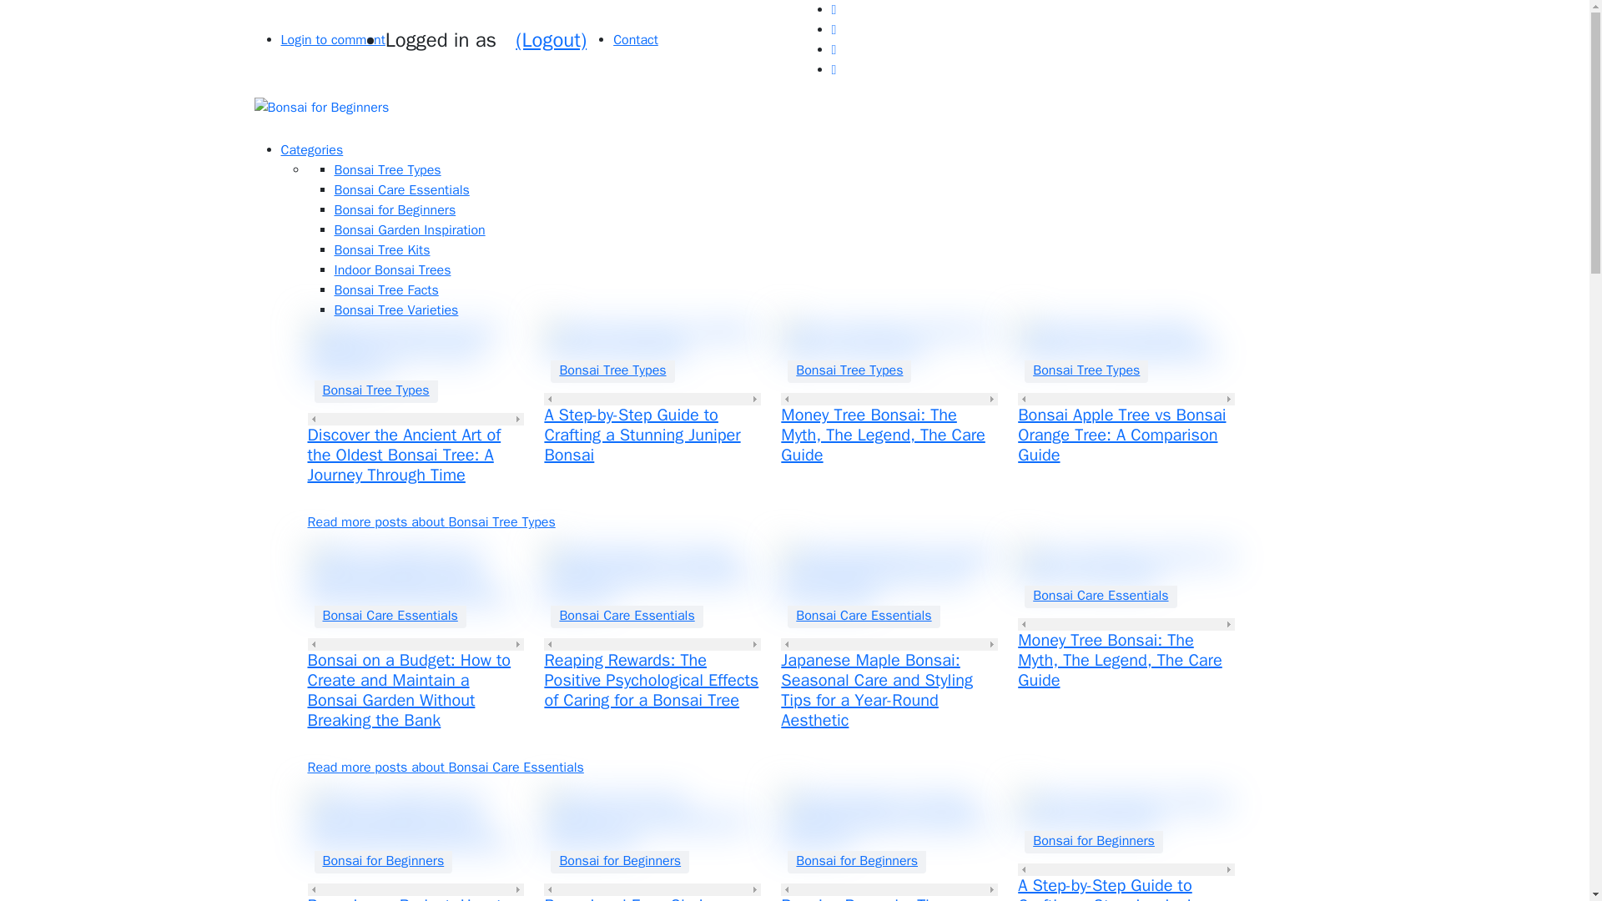 The height and width of the screenshot is (901, 1602). I want to click on Money Tree Bonsai: The Myth, The Legend, The Care Guide, so click(883, 435).